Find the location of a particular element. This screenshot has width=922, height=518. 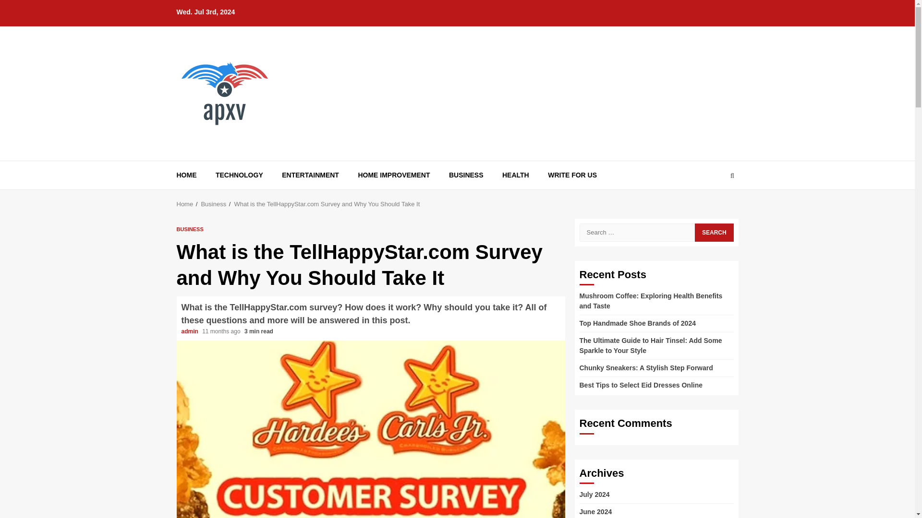

HOME IMPROVEMENT is located at coordinates (393, 175).